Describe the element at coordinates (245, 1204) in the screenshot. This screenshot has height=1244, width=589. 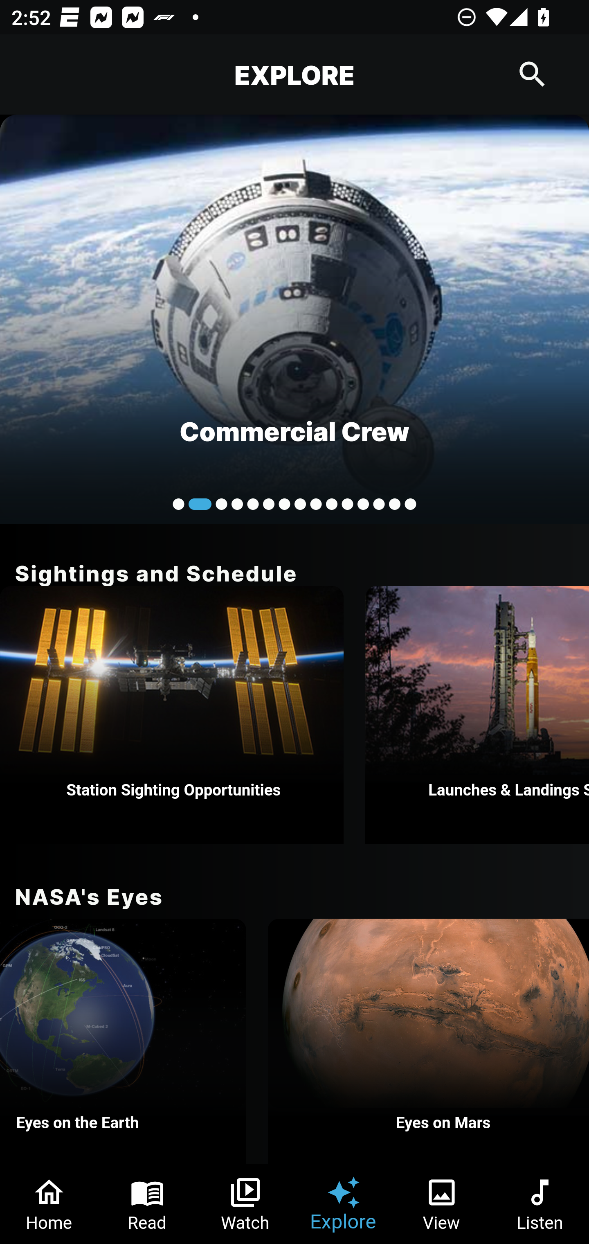
I see `Watch
Tab 3 of 6` at that location.